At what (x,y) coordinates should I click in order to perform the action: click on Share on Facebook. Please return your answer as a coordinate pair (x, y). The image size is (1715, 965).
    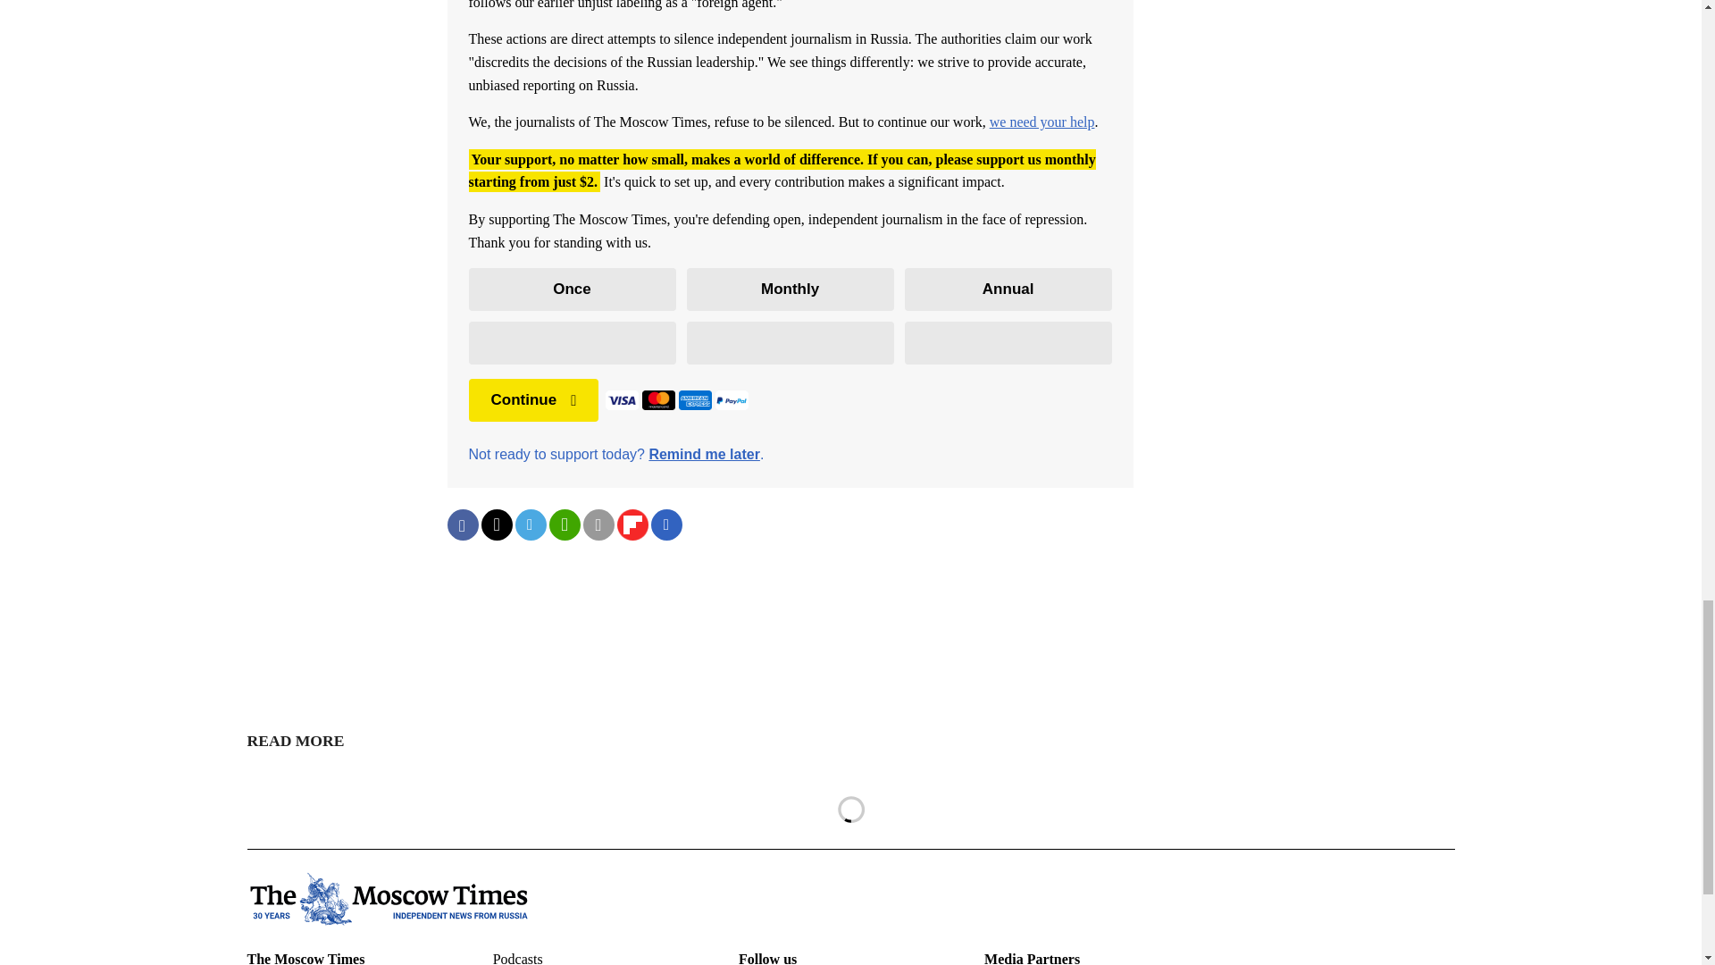
    Looking at the image, I should click on (462, 524).